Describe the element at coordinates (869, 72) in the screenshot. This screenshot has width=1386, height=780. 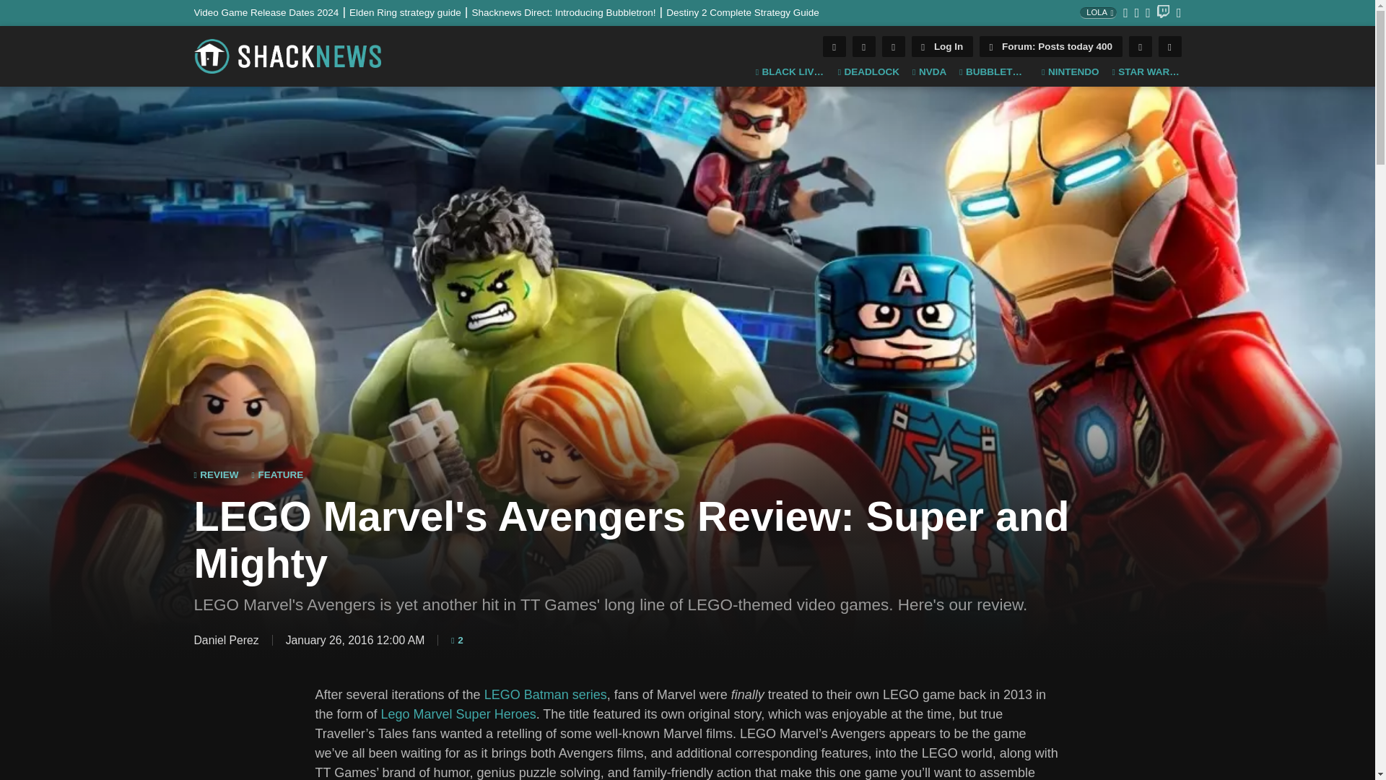
I see `DEADLOCK` at that location.